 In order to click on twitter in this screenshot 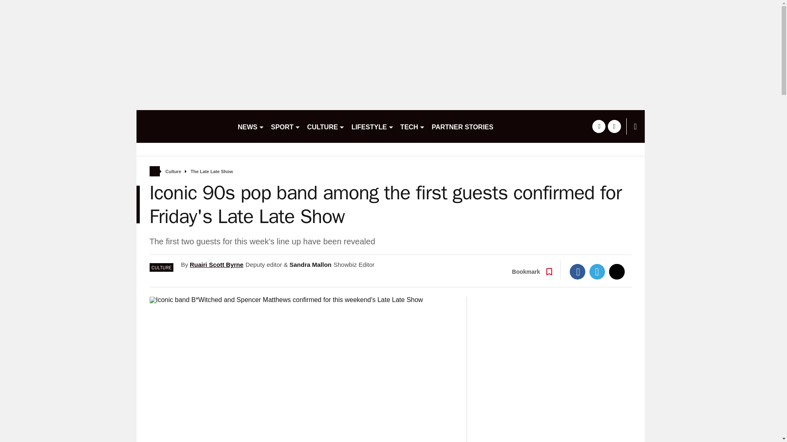, I will do `click(614, 126)`.